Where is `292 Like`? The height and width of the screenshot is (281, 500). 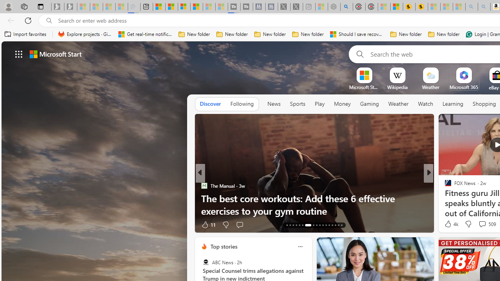
292 Like is located at coordinates (450, 224).